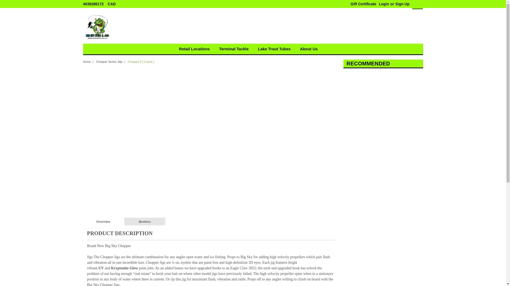 The height and width of the screenshot is (286, 510). What do you see at coordinates (384, 4) in the screenshot?
I see `Login` at bounding box center [384, 4].